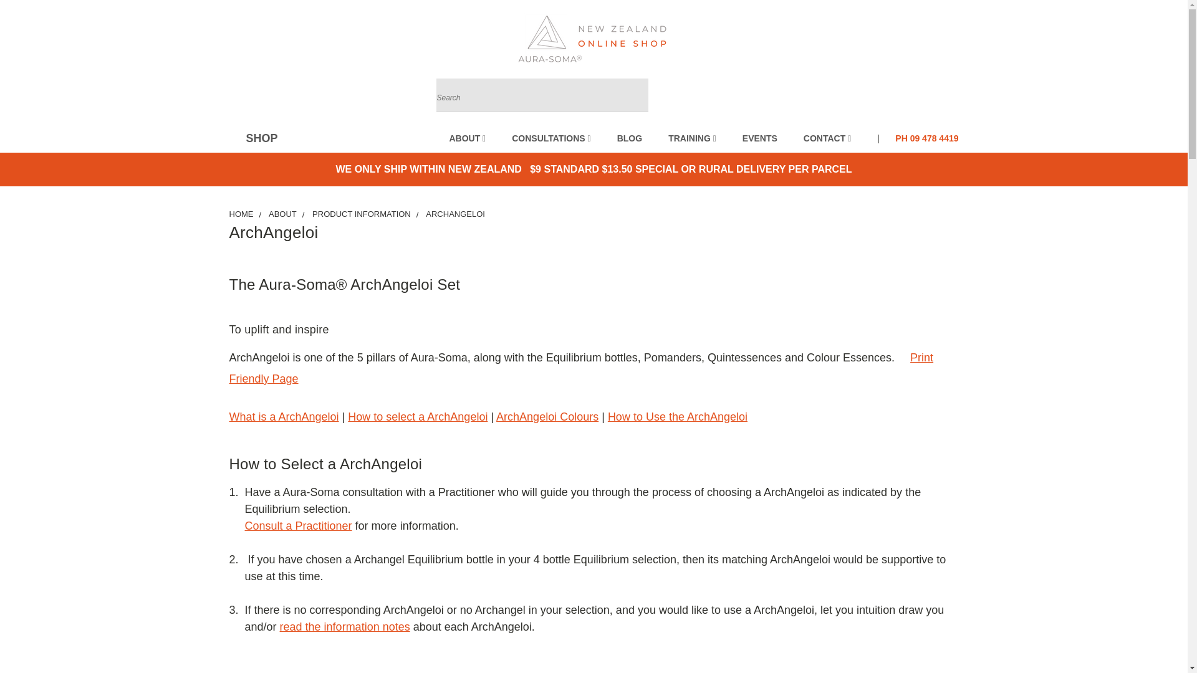 The width and height of the screenshot is (1197, 673). What do you see at coordinates (260, 138) in the screenshot?
I see `SHOP` at bounding box center [260, 138].